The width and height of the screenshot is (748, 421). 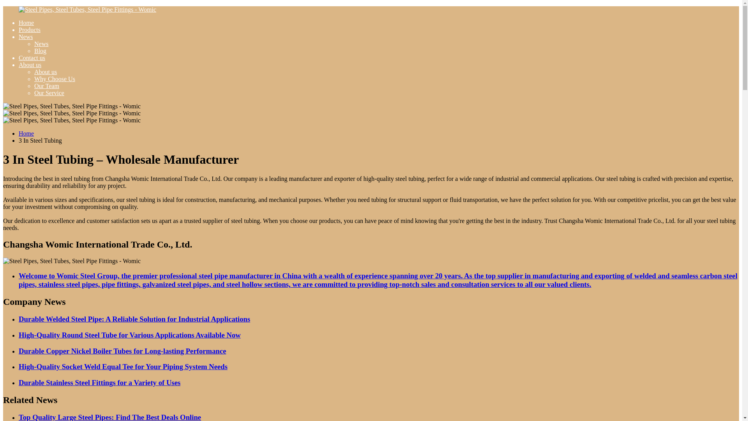 I want to click on Home, so click(x=26, y=23).